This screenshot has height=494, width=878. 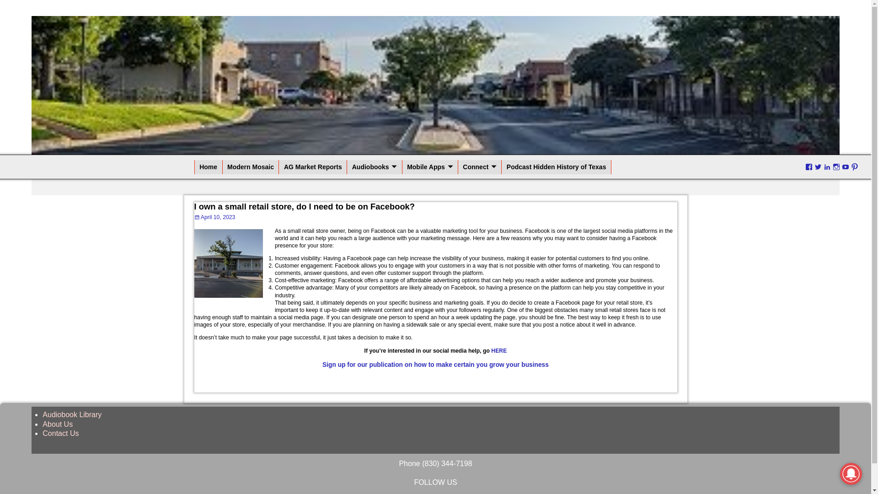 What do you see at coordinates (480, 167) in the screenshot?
I see `Connect` at bounding box center [480, 167].